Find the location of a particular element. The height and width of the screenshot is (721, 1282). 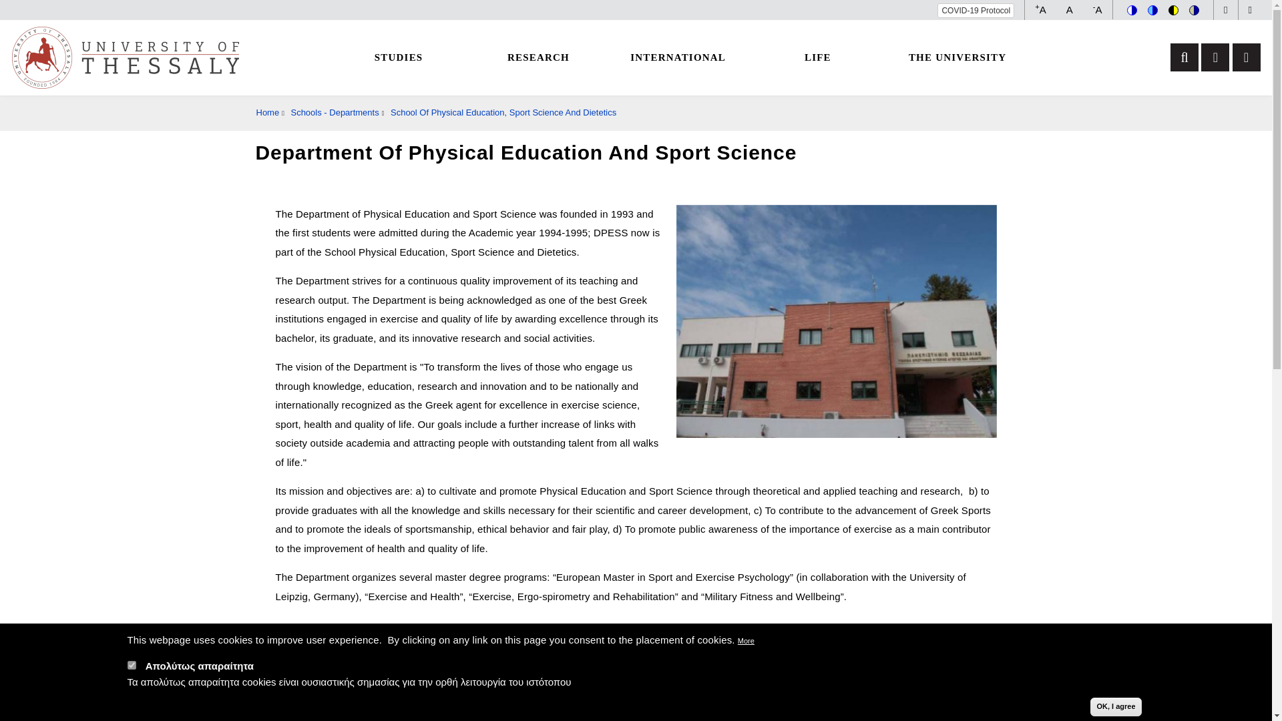

Switch to color theme is located at coordinates (1131, 10).